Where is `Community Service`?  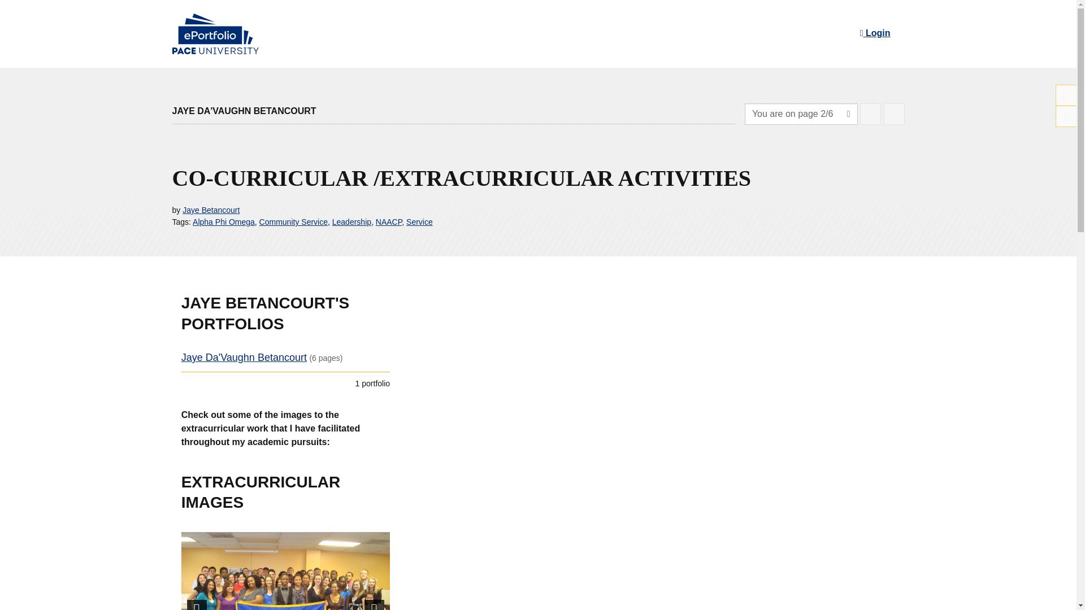 Community Service is located at coordinates (293, 221).